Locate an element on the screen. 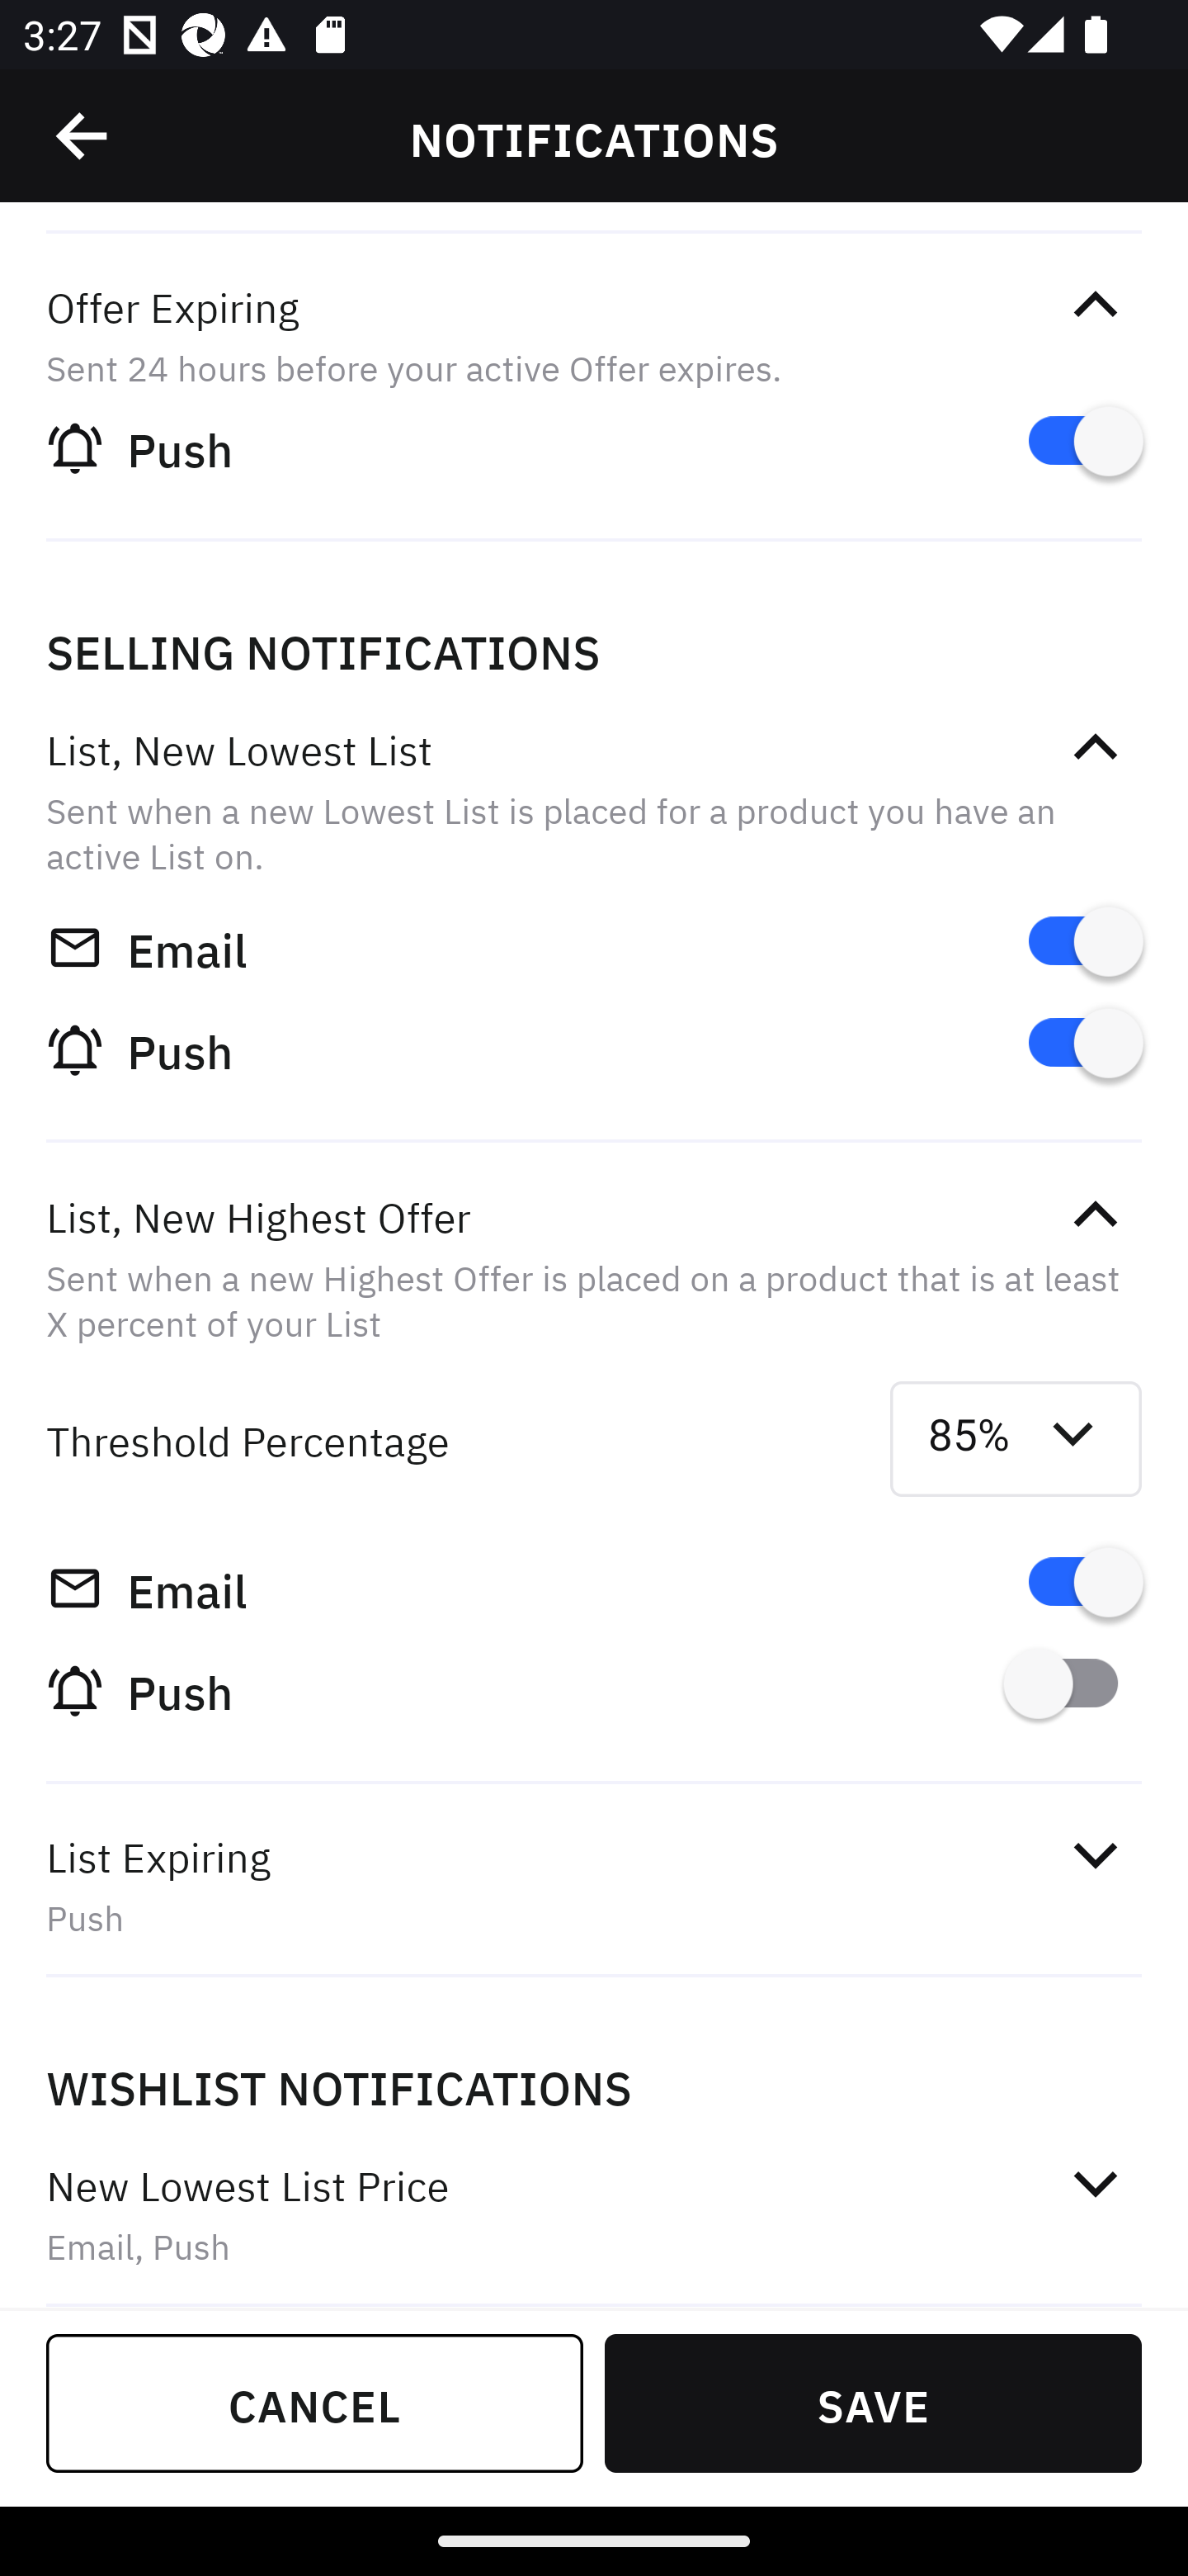   is located at coordinates (1095, 2183).